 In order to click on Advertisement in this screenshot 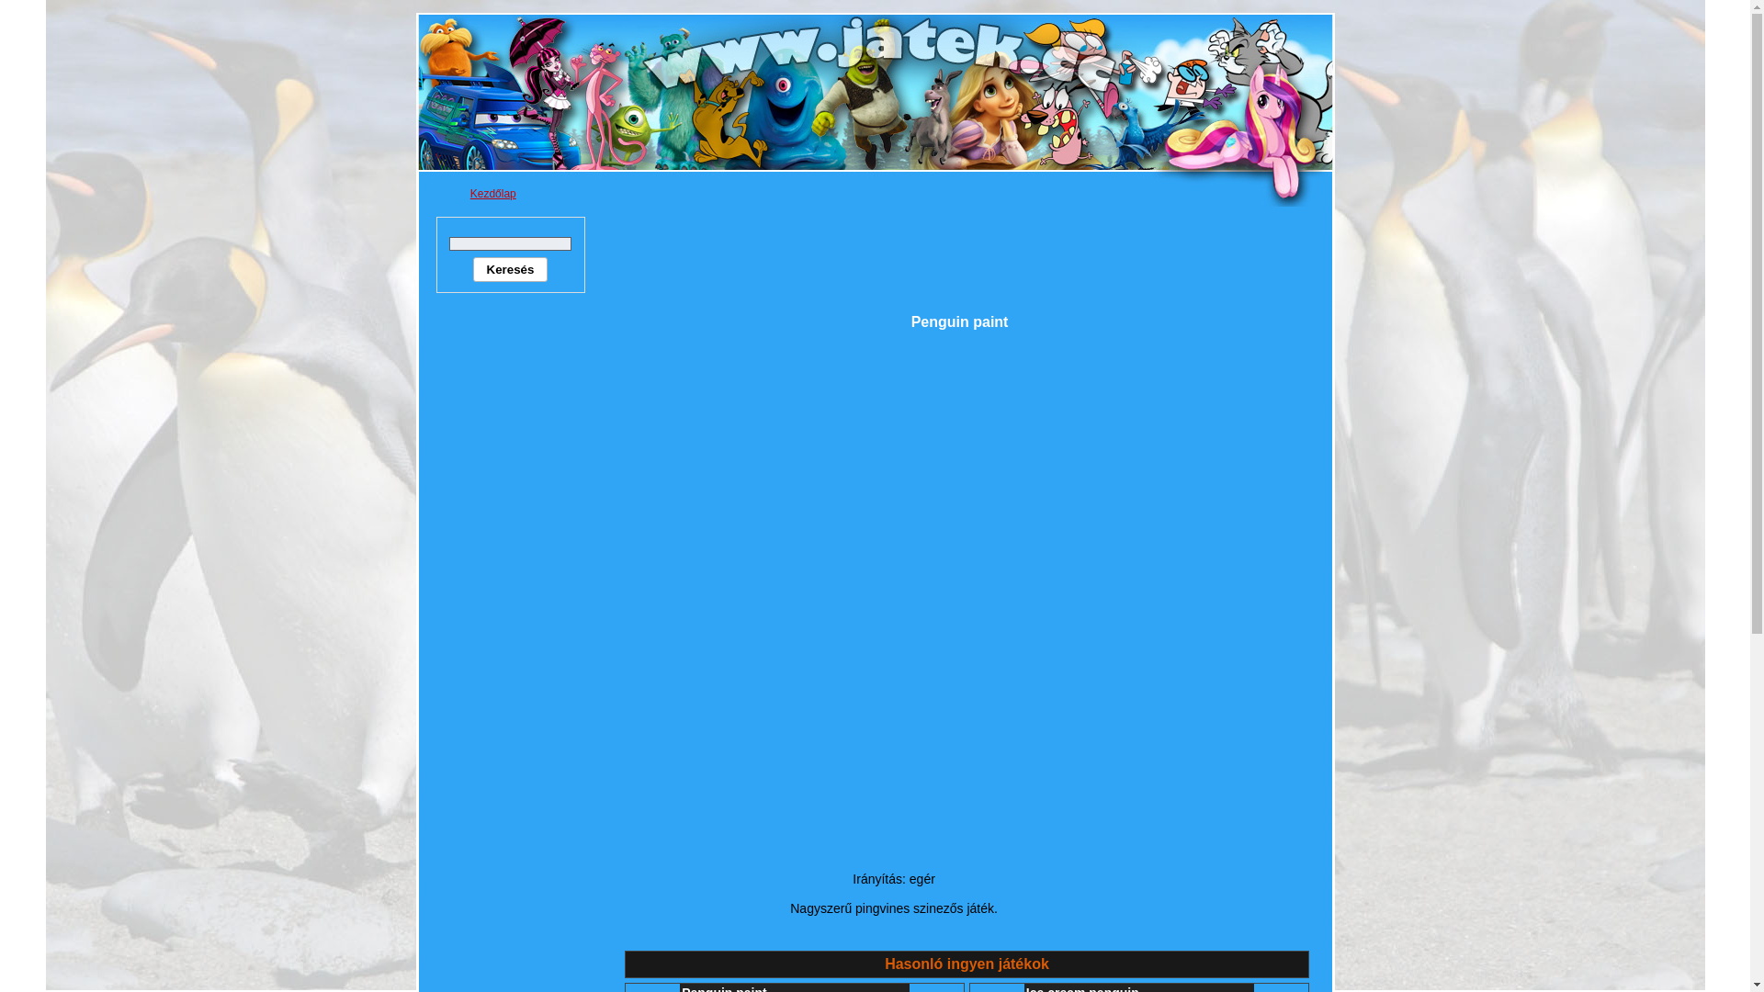, I will do `click(967, 258)`.